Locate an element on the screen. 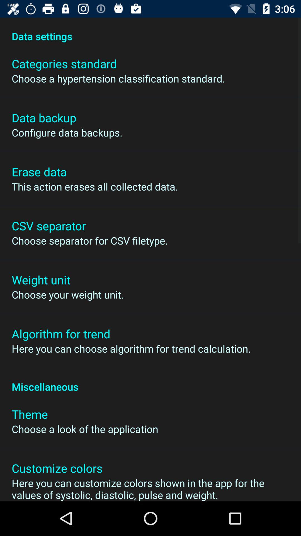  choose the icon above the erase data is located at coordinates (67, 132).